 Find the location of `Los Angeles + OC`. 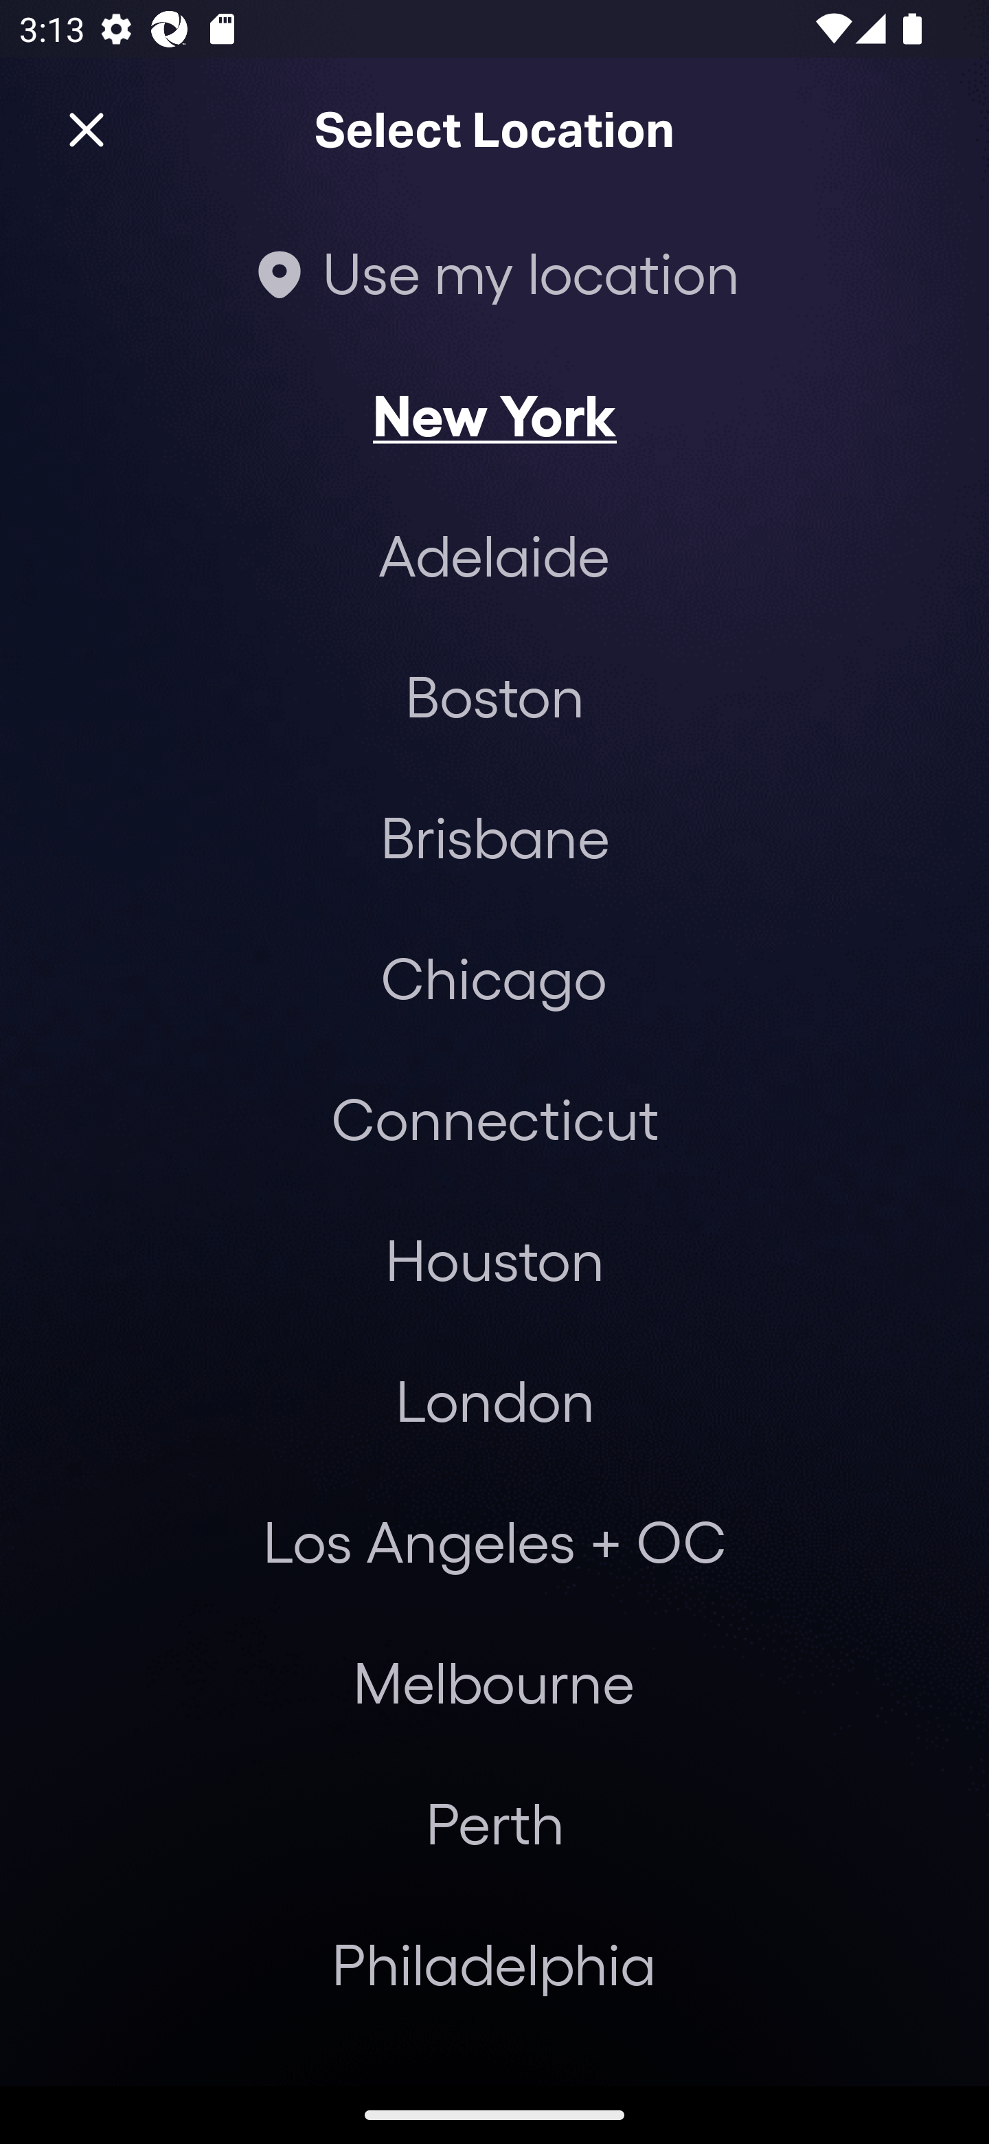

Los Angeles + OC is located at coordinates (494, 1541).